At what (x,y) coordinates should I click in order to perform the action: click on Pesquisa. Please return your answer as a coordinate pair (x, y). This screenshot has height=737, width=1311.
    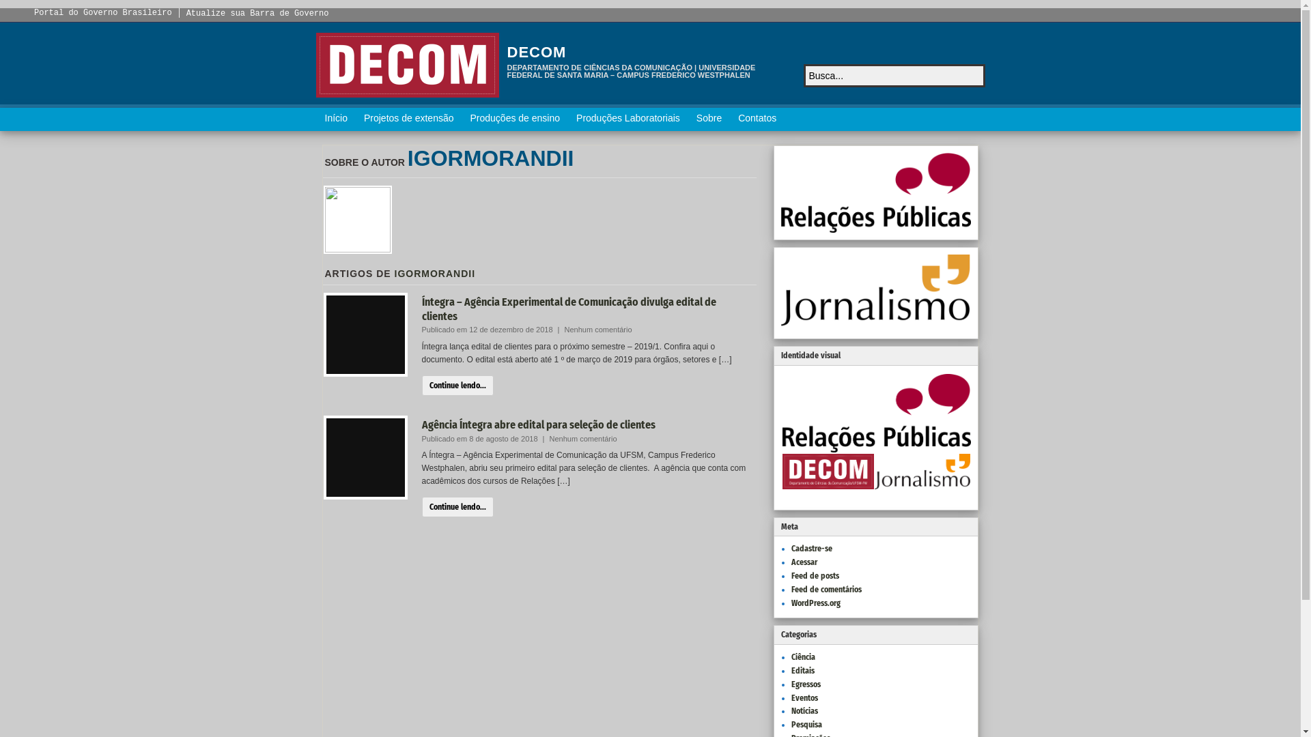
    Looking at the image, I should click on (806, 725).